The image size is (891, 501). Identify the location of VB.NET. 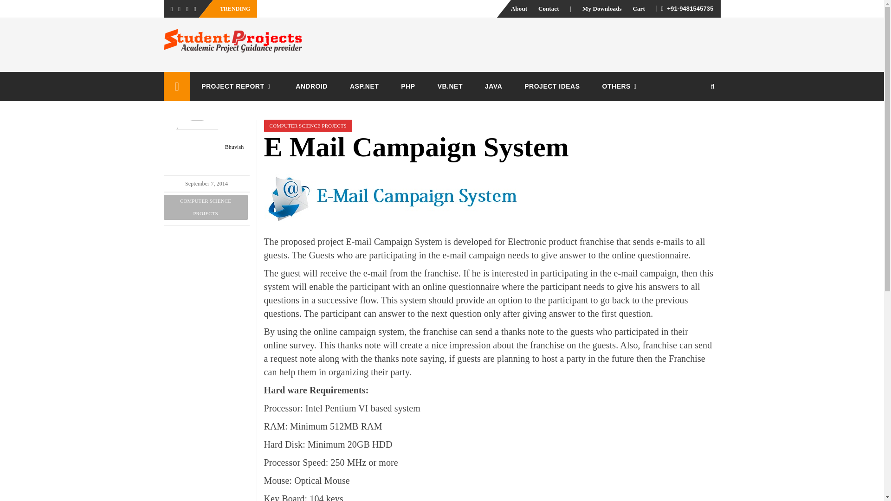
(450, 86).